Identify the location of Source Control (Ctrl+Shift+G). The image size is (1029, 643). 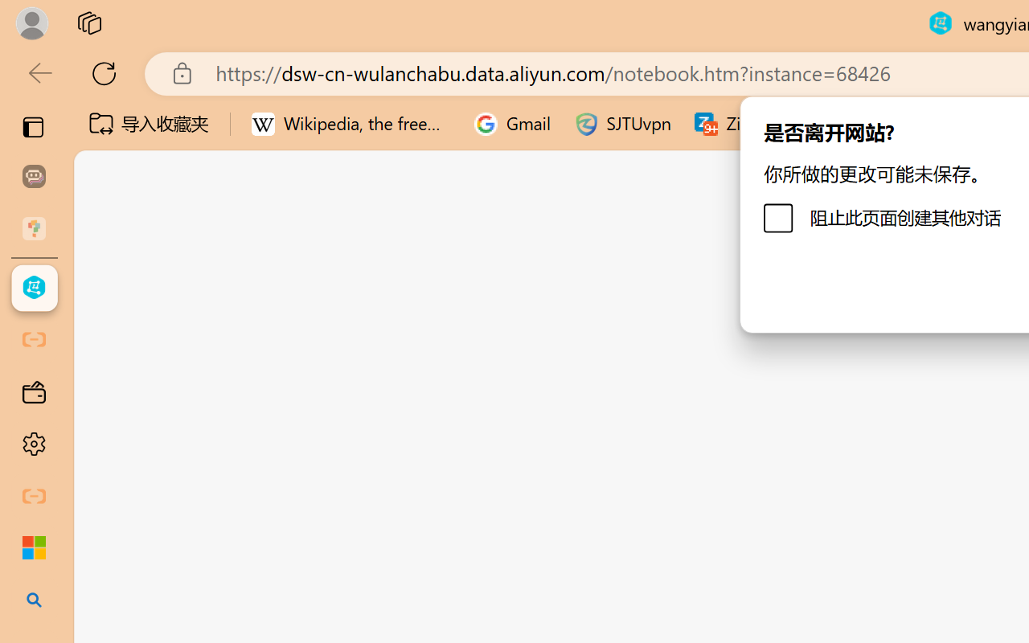
(109, 485).